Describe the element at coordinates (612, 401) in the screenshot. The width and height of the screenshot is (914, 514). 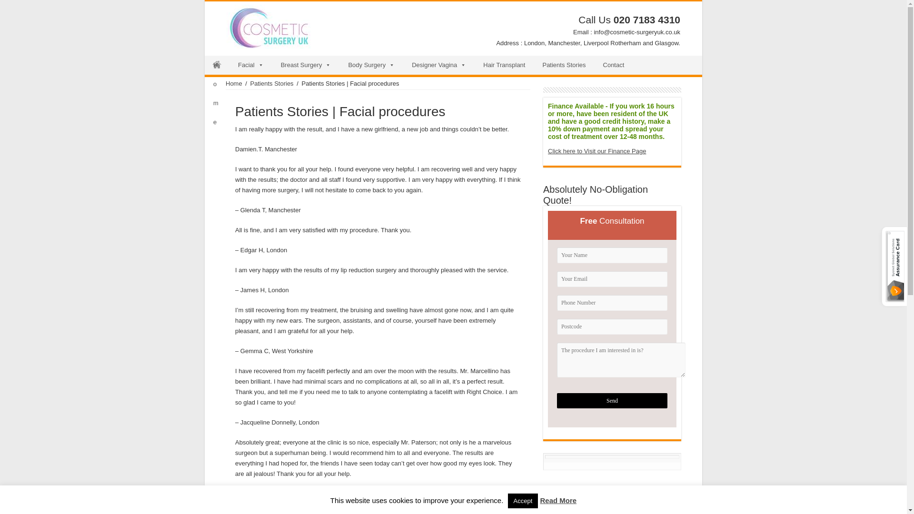
I see `Send` at that location.